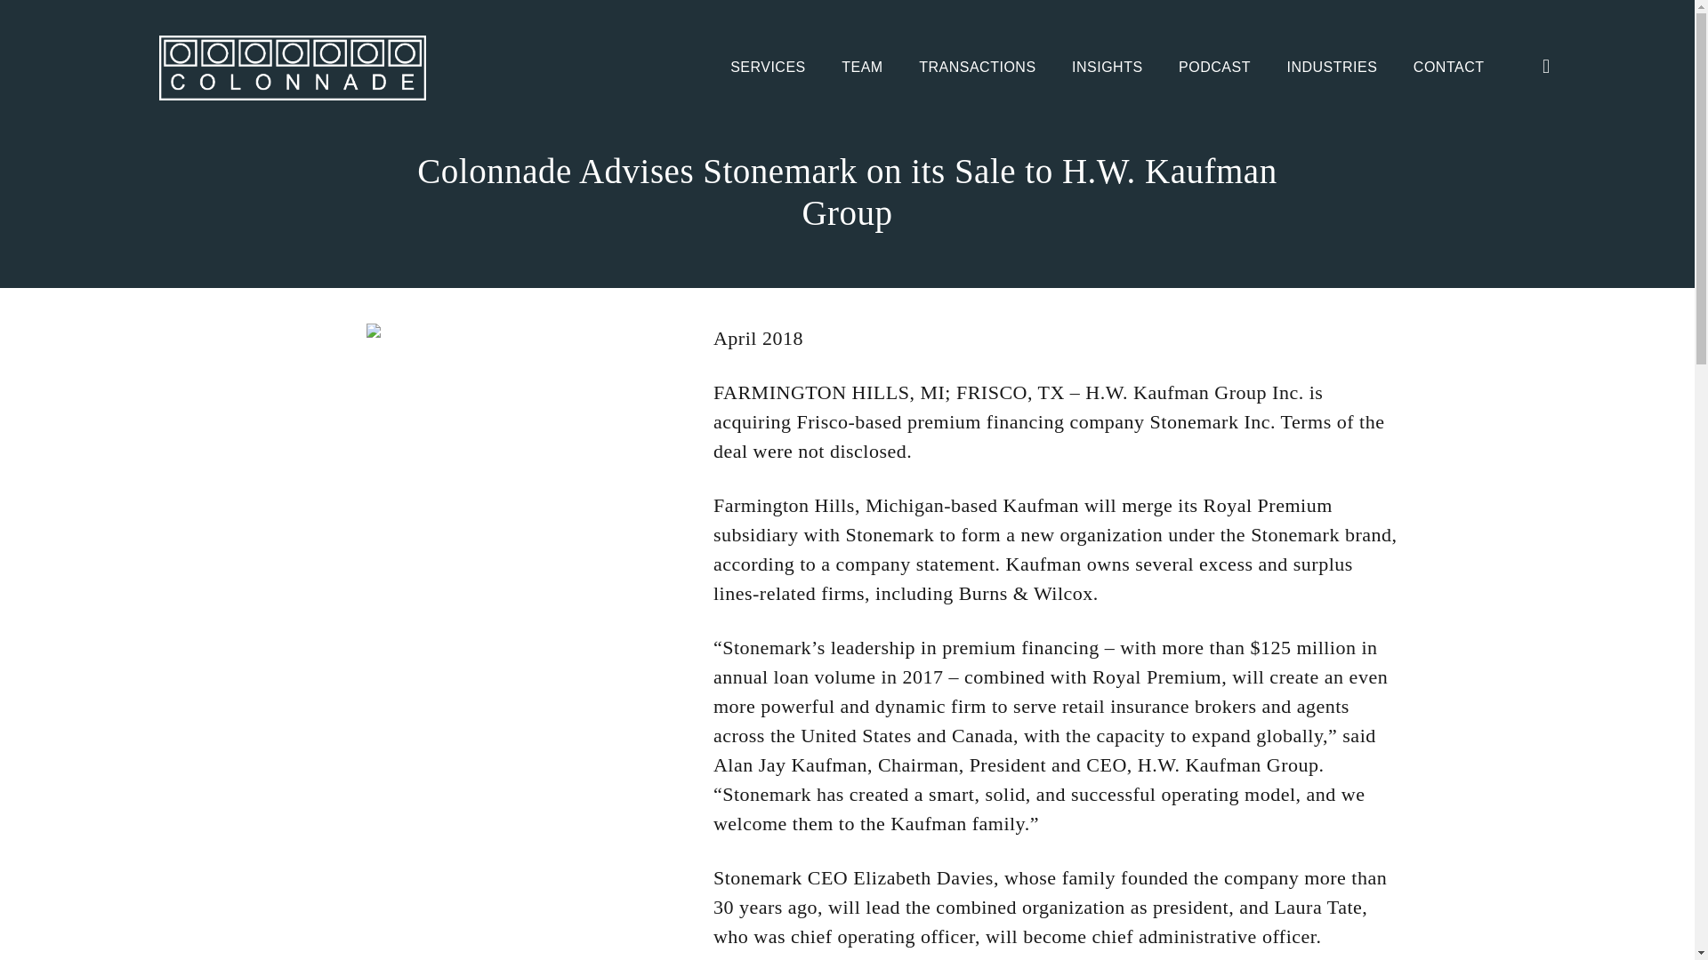  Describe the element at coordinates (292, 68) in the screenshot. I see `Colonnade Logo White` at that location.